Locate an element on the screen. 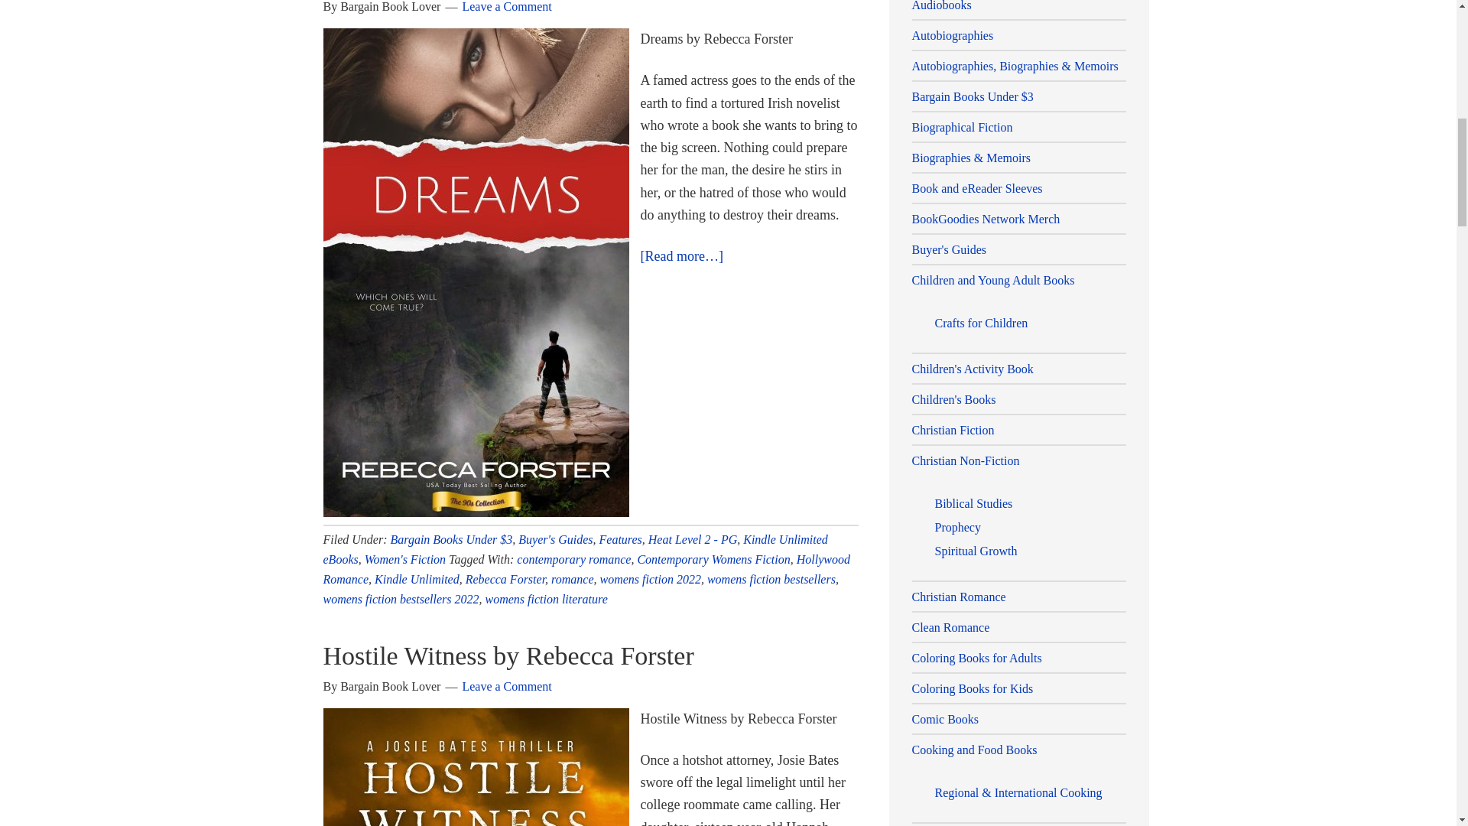 The image size is (1468, 826). Heat Level 2 - PG is located at coordinates (693, 538).